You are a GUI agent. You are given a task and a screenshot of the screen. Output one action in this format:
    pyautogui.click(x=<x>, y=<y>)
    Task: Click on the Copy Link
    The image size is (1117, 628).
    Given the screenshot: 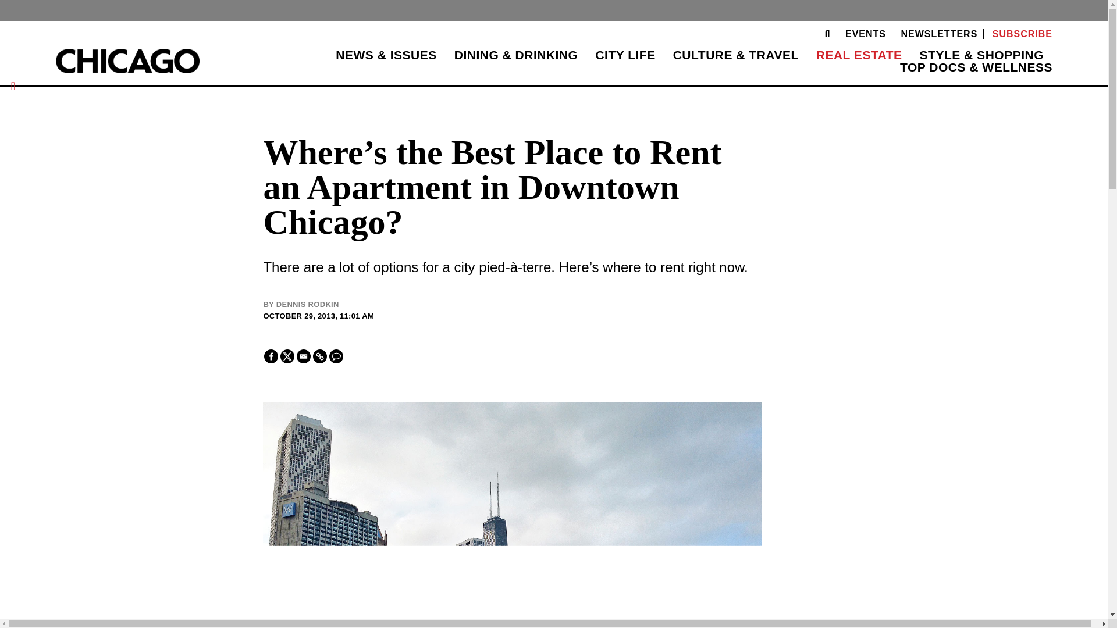 What is the action you would take?
    pyautogui.click(x=320, y=356)
    